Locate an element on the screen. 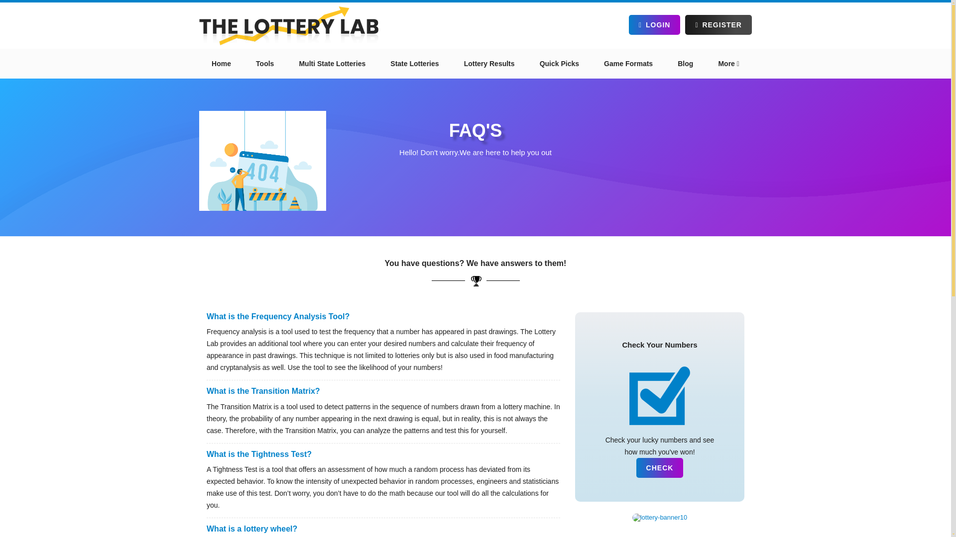 The width and height of the screenshot is (956, 537). Quick Picks is located at coordinates (559, 64).